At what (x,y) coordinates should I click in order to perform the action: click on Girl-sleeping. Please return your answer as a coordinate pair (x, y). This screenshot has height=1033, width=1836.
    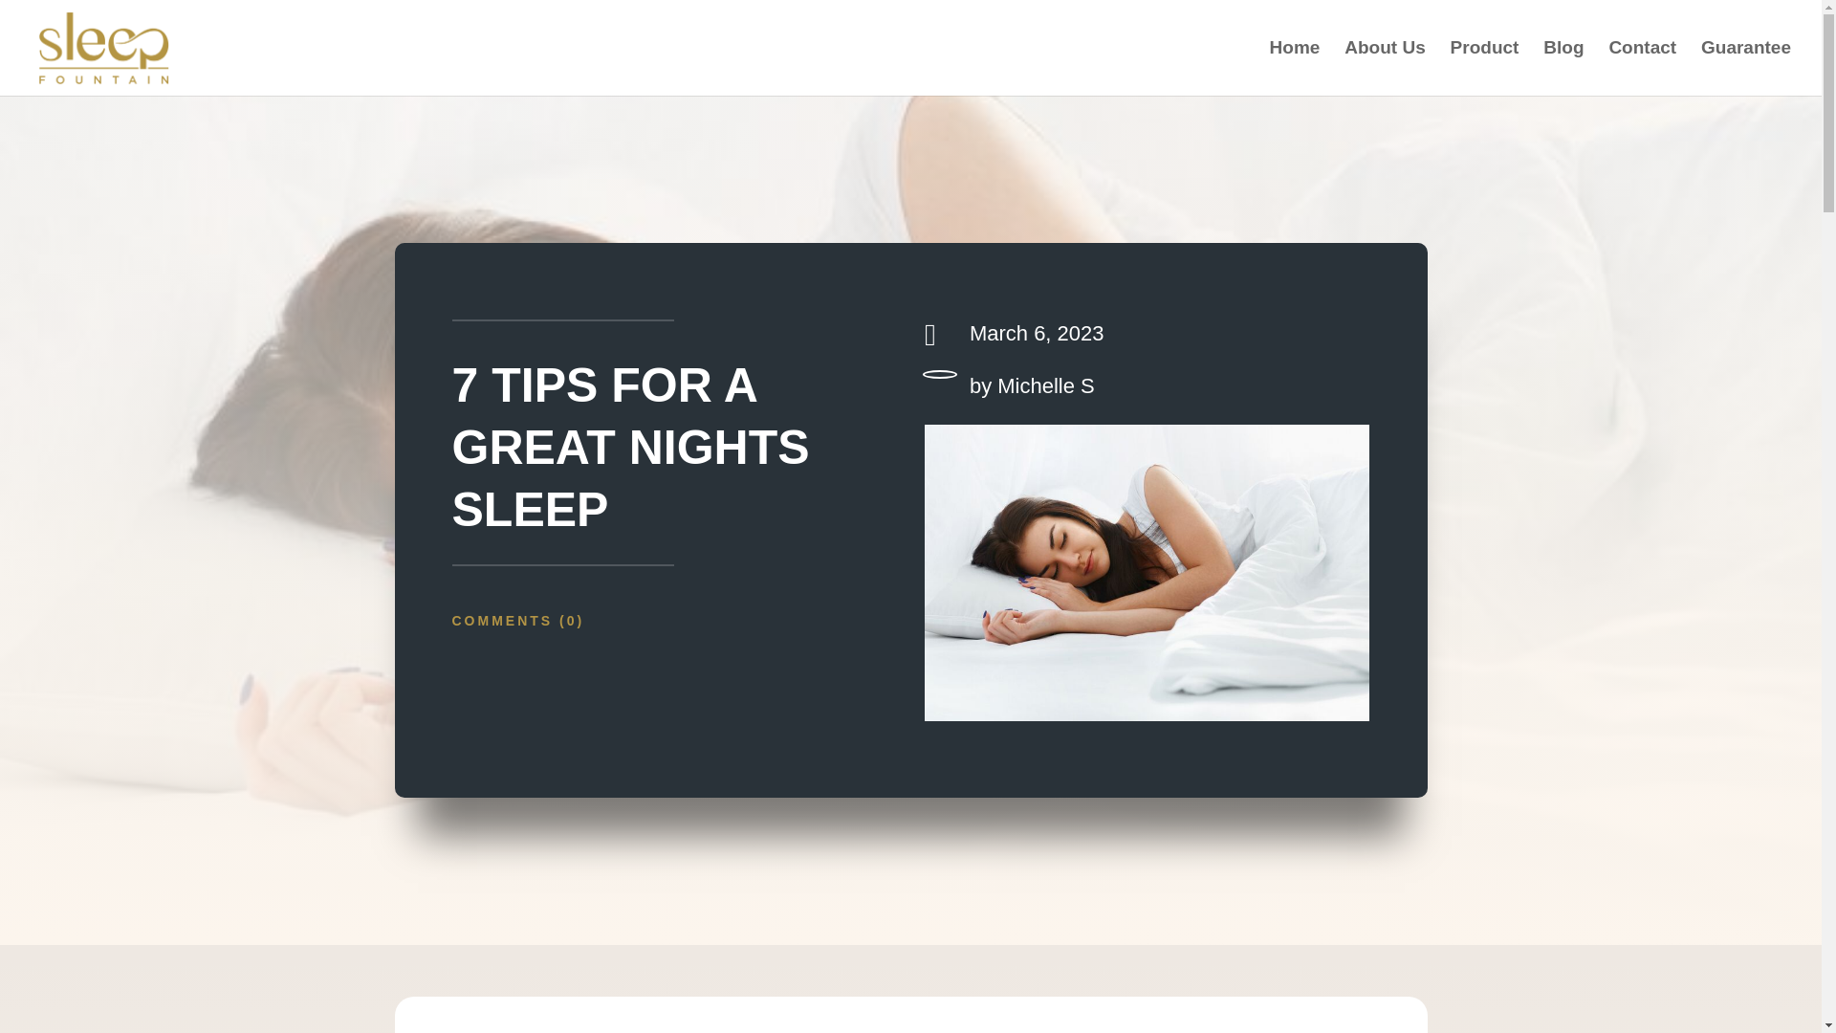
    Looking at the image, I should click on (1147, 572).